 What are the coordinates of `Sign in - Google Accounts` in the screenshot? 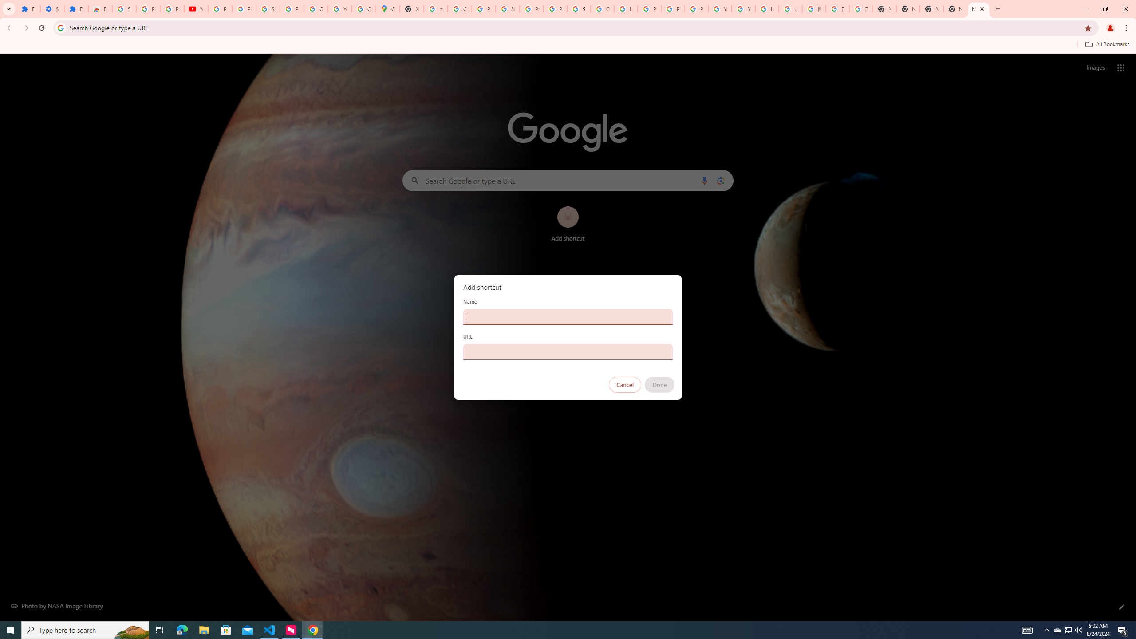 It's located at (268, 9).